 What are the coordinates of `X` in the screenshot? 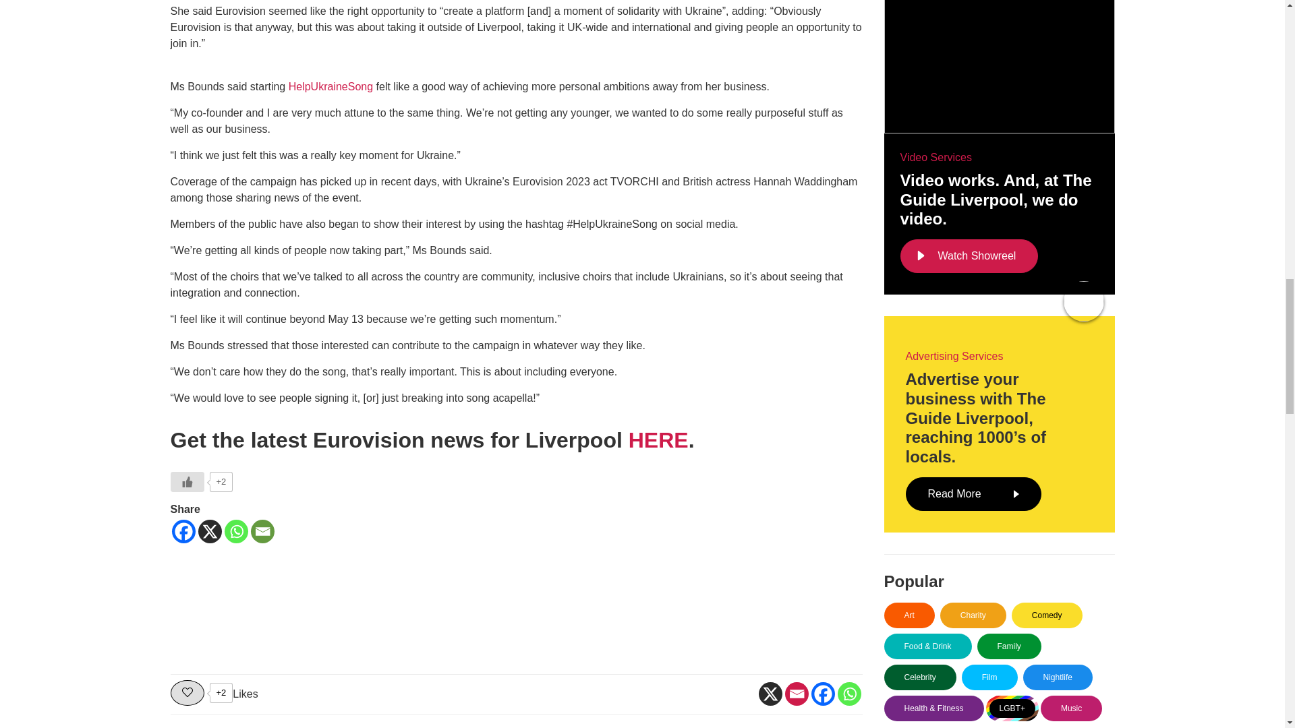 It's located at (770, 693).